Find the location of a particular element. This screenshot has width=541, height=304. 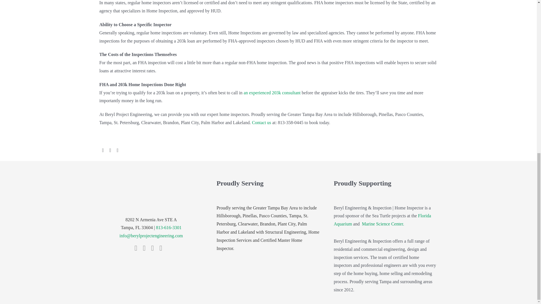

Facebook is located at coordinates (103, 150).